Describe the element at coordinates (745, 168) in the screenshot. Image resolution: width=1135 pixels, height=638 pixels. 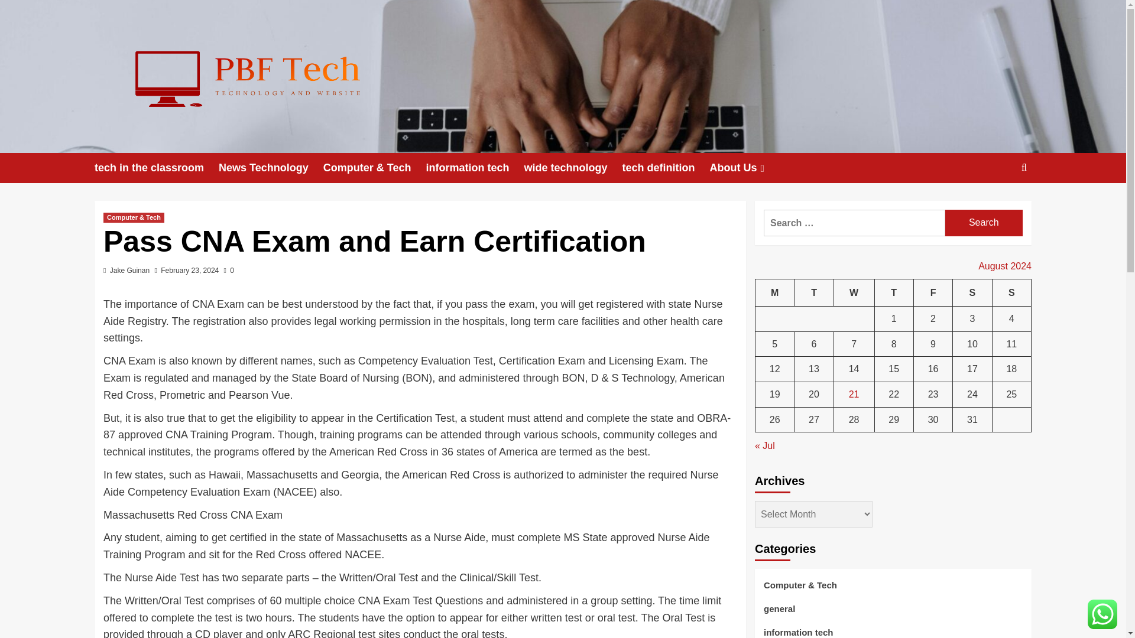
I see `About Us` at that location.